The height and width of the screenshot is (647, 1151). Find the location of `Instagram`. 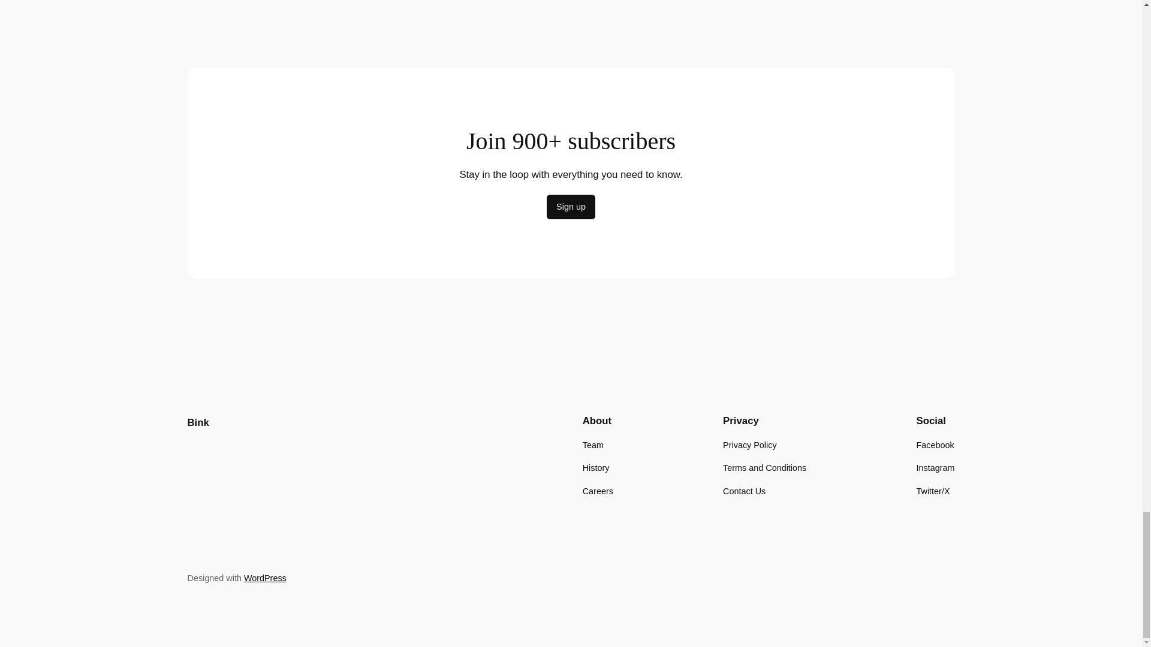

Instagram is located at coordinates (935, 467).